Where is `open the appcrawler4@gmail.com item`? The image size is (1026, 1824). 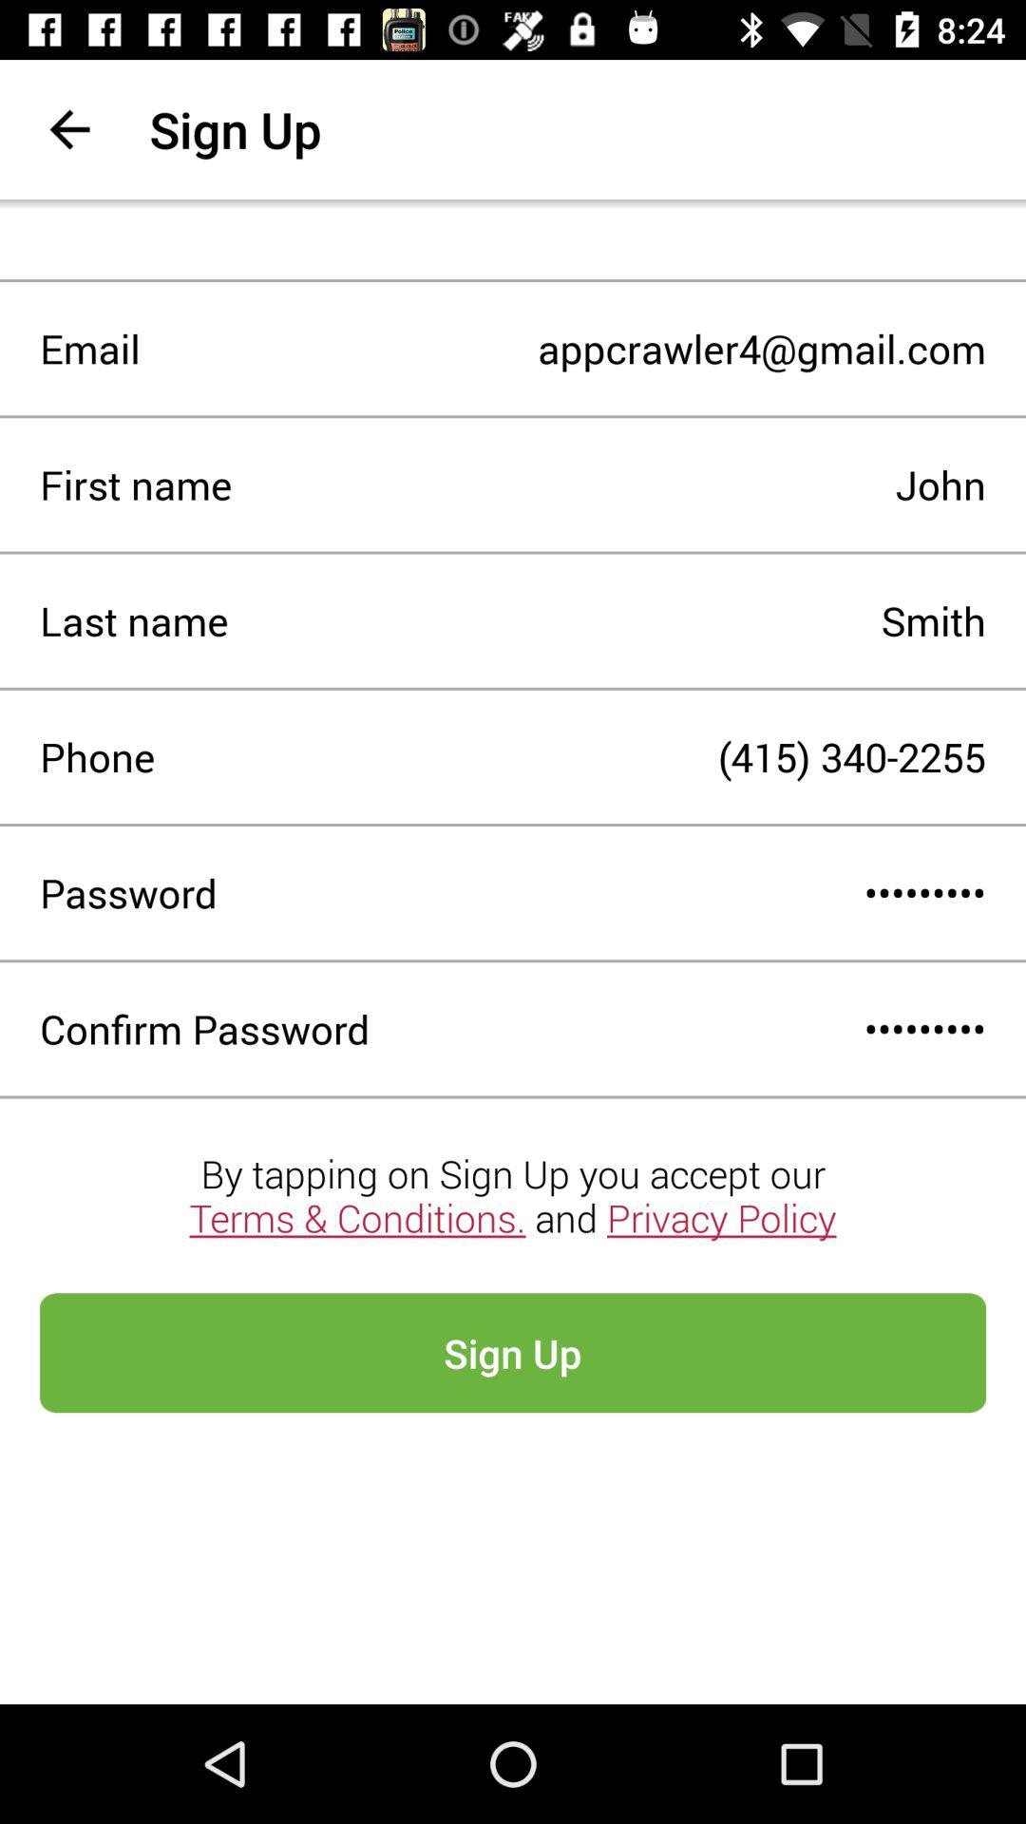
open the appcrawler4@gmail.com item is located at coordinates (562, 349).